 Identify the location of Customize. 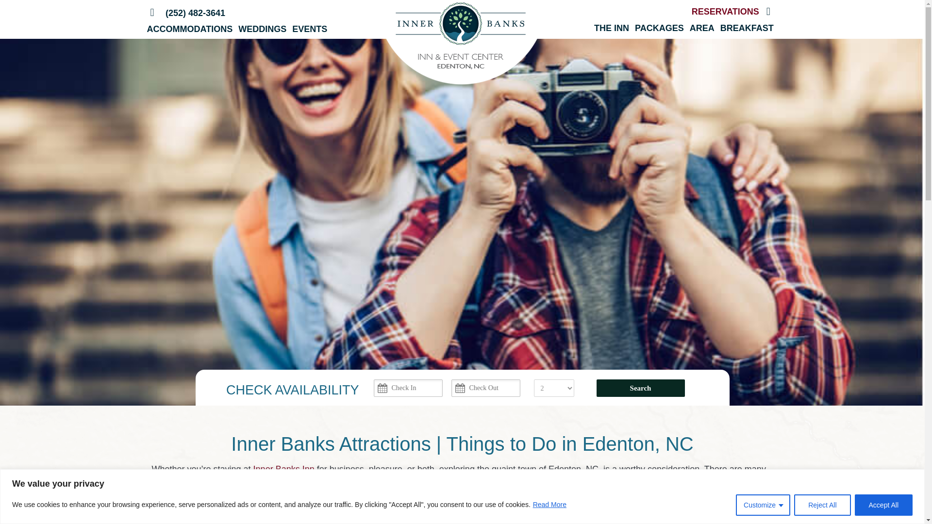
(763, 505).